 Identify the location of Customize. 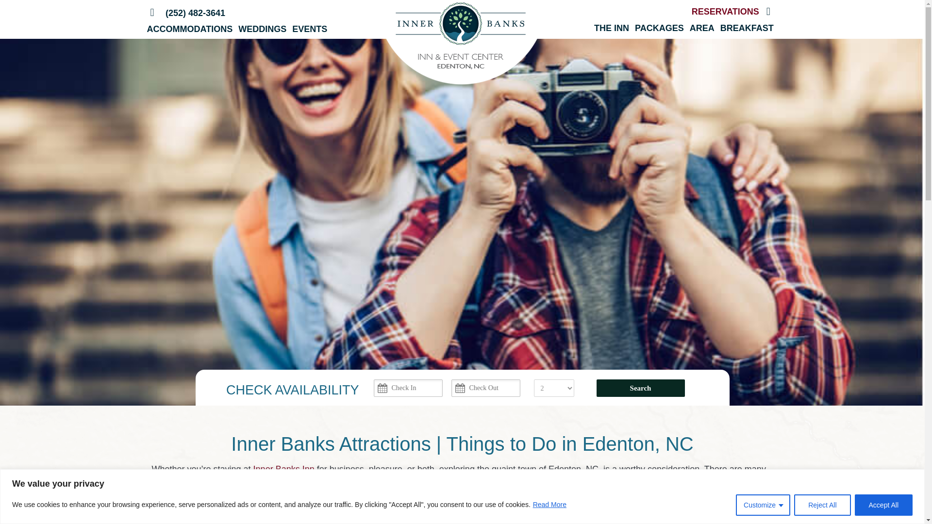
(763, 505).